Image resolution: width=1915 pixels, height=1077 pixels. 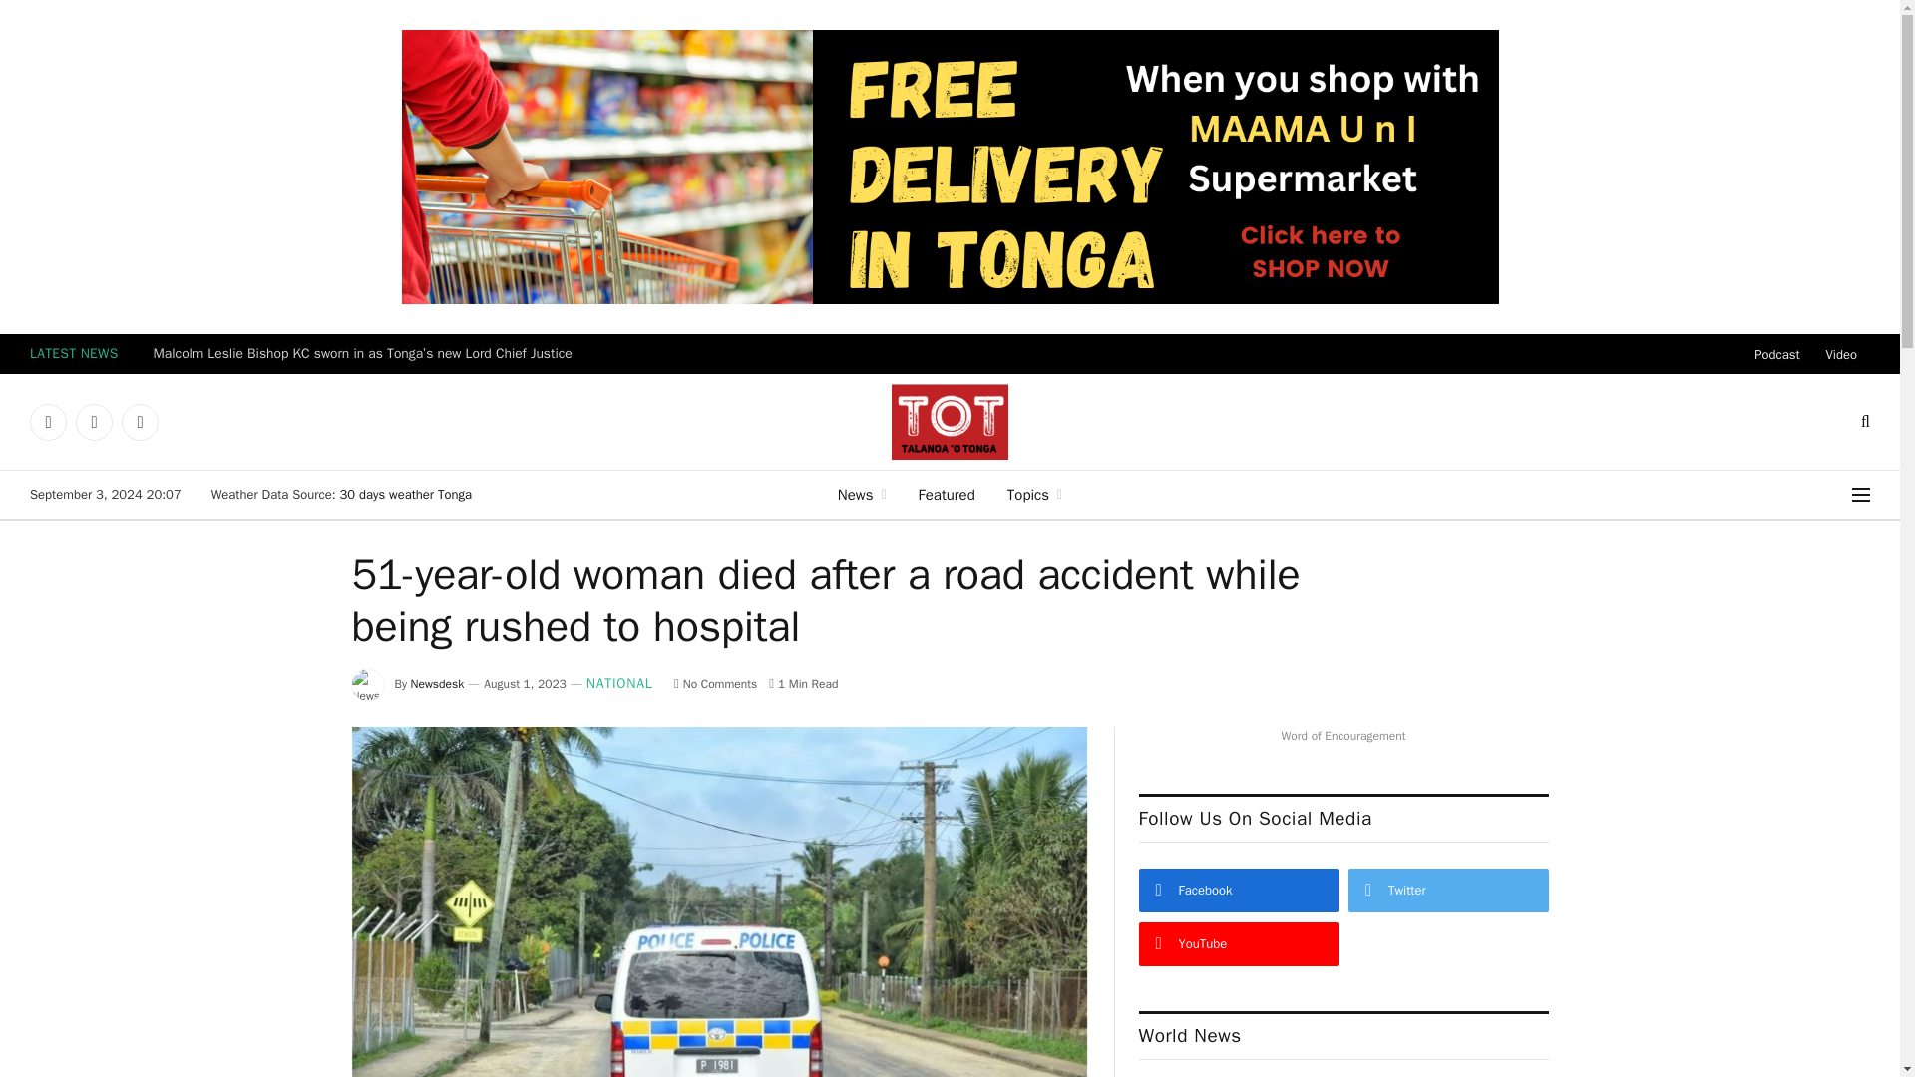 I want to click on Newsdesk, so click(x=438, y=684).